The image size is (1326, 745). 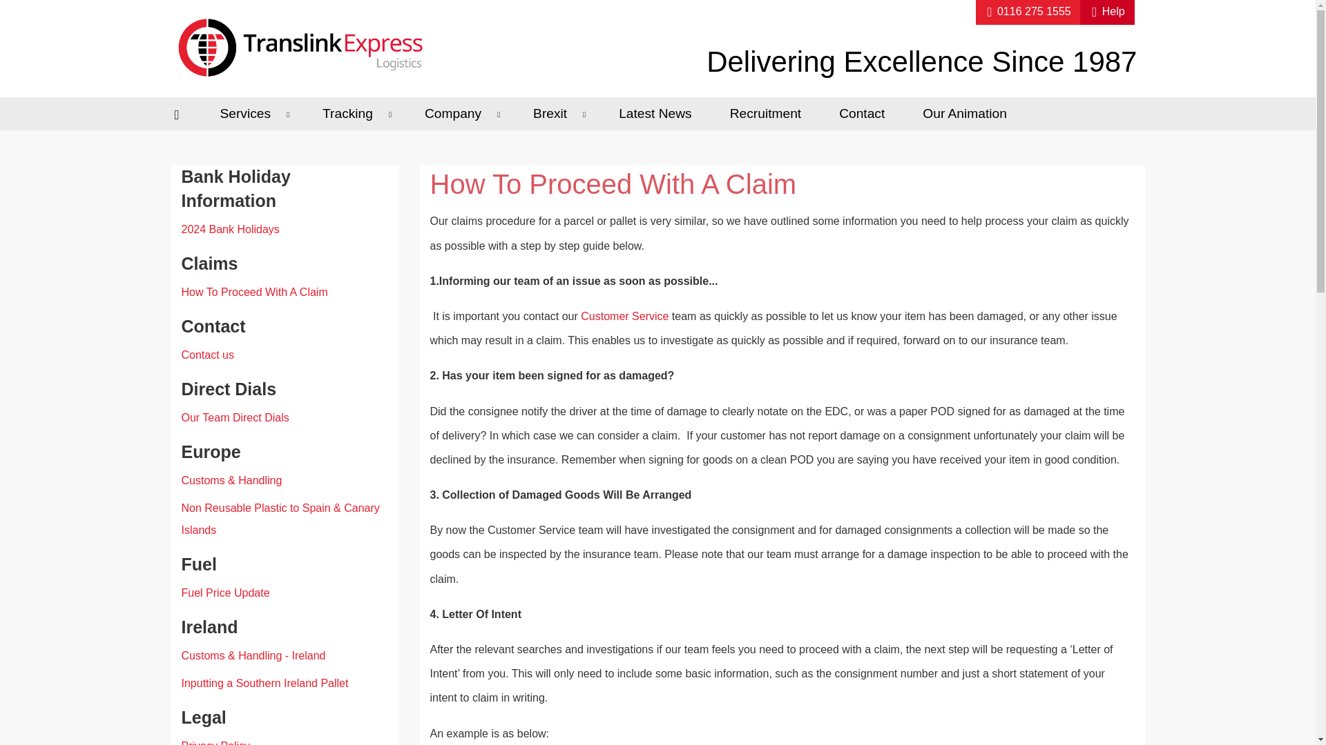 What do you see at coordinates (770, 114) in the screenshot?
I see `Recruitment` at bounding box center [770, 114].